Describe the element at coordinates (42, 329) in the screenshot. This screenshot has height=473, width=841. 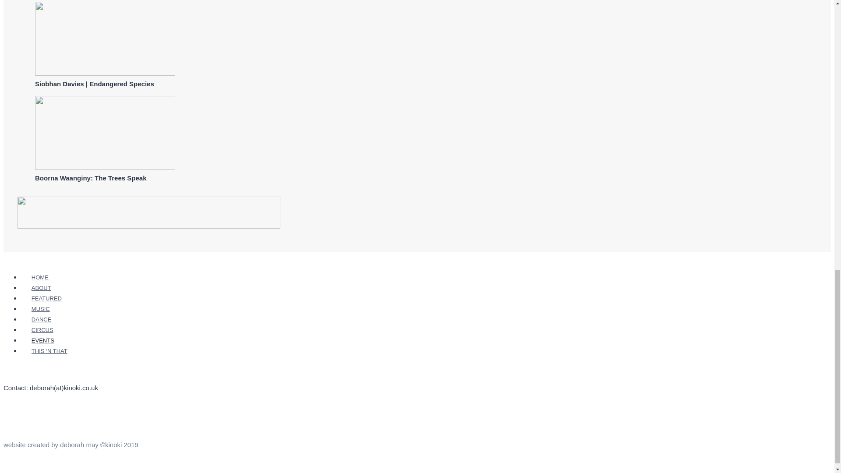
I see `CIRCUS` at that location.